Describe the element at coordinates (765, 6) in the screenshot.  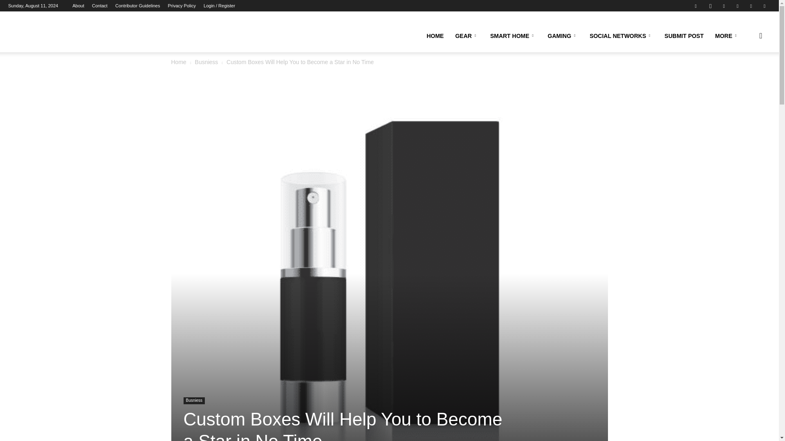
I see `Youtube` at that location.